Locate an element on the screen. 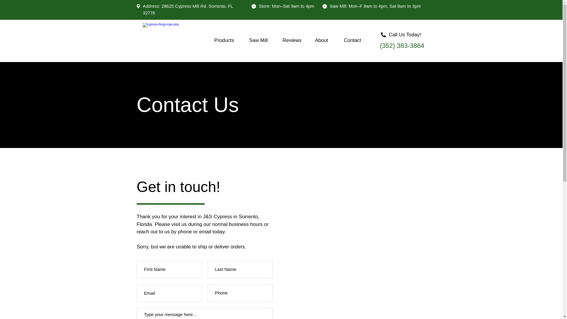 The height and width of the screenshot is (319, 567). 28625 Cypress Mill Rd. Sorrento, FL 32776 is located at coordinates (188, 9).